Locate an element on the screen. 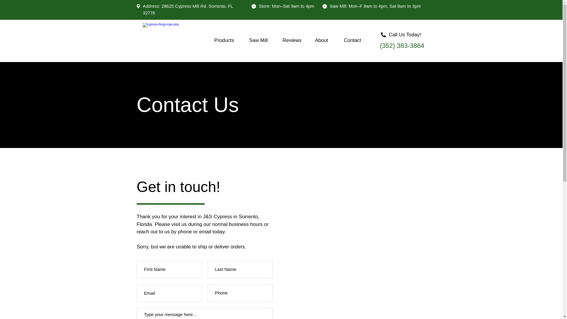 The height and width of the screenshot is (319, 567). 28625 Cypress Mill Rd. Sorrento, FL 32776 is located at coordinates (188, 9).